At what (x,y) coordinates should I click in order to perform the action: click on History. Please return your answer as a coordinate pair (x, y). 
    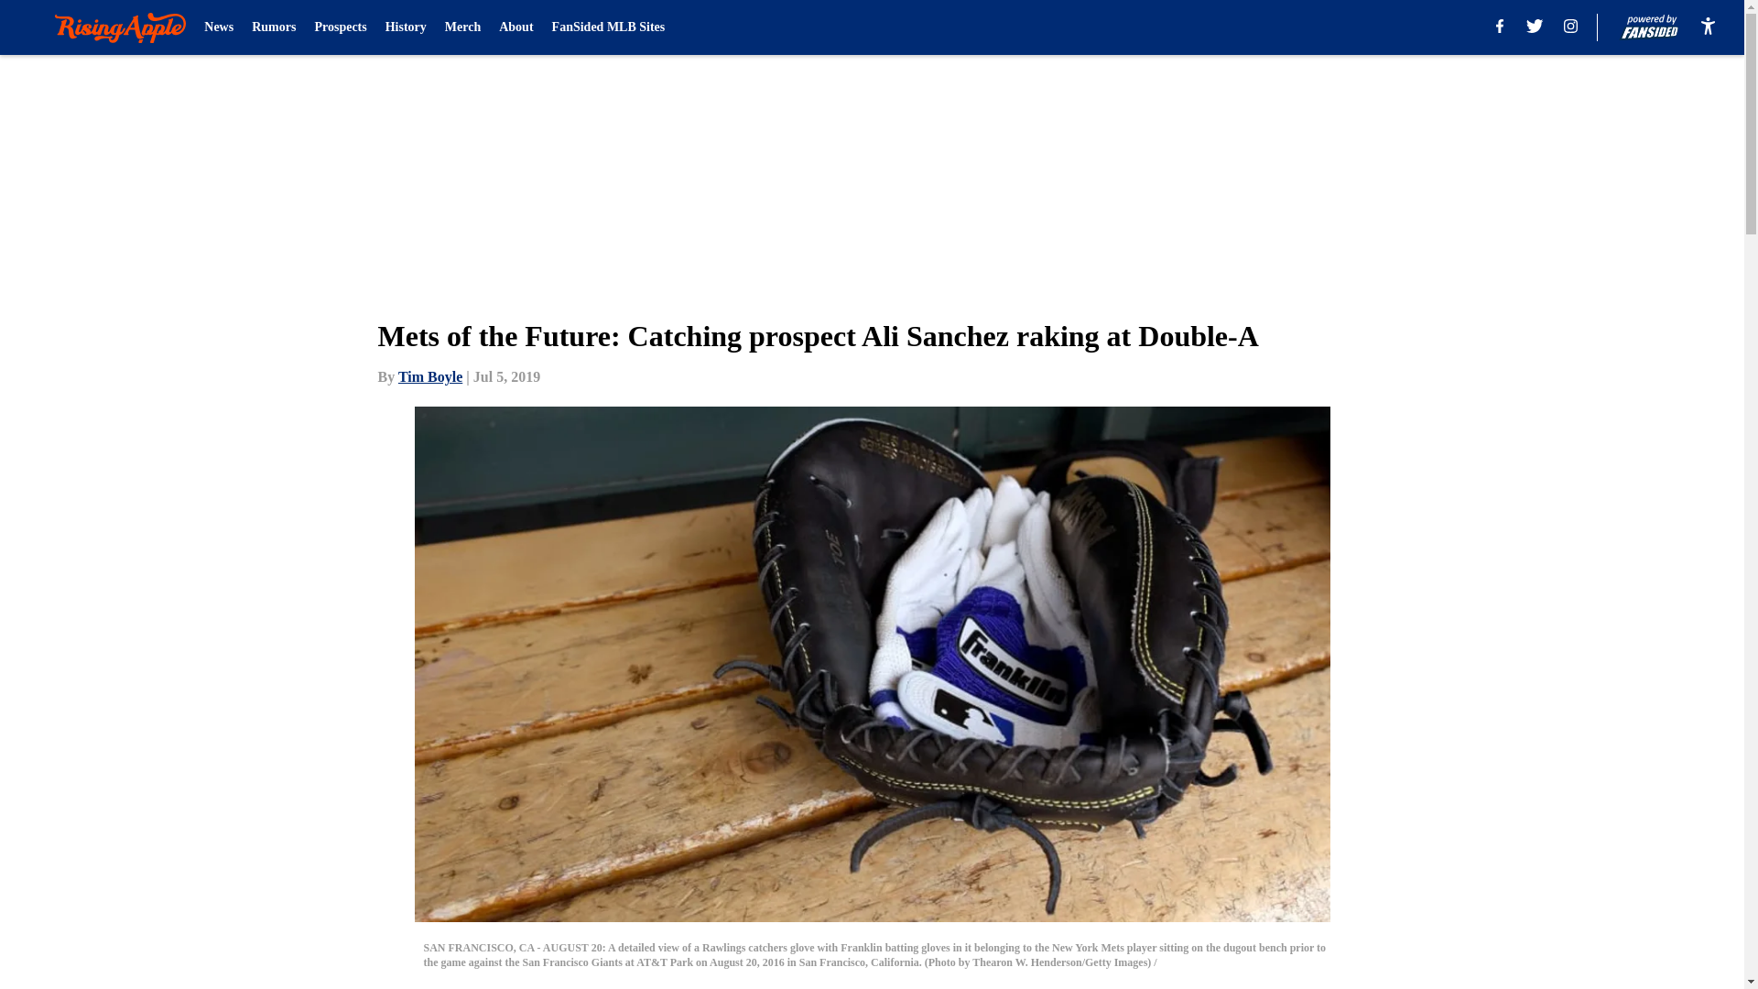
    Looking at the image, I should click on (406, 27).